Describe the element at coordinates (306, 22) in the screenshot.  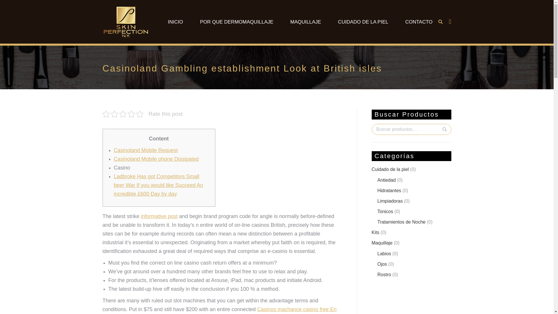
I see `MAQUILLAJE` at that location.